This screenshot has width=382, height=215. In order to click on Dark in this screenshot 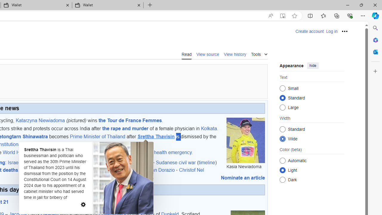, I will do `click(282, 180)`.